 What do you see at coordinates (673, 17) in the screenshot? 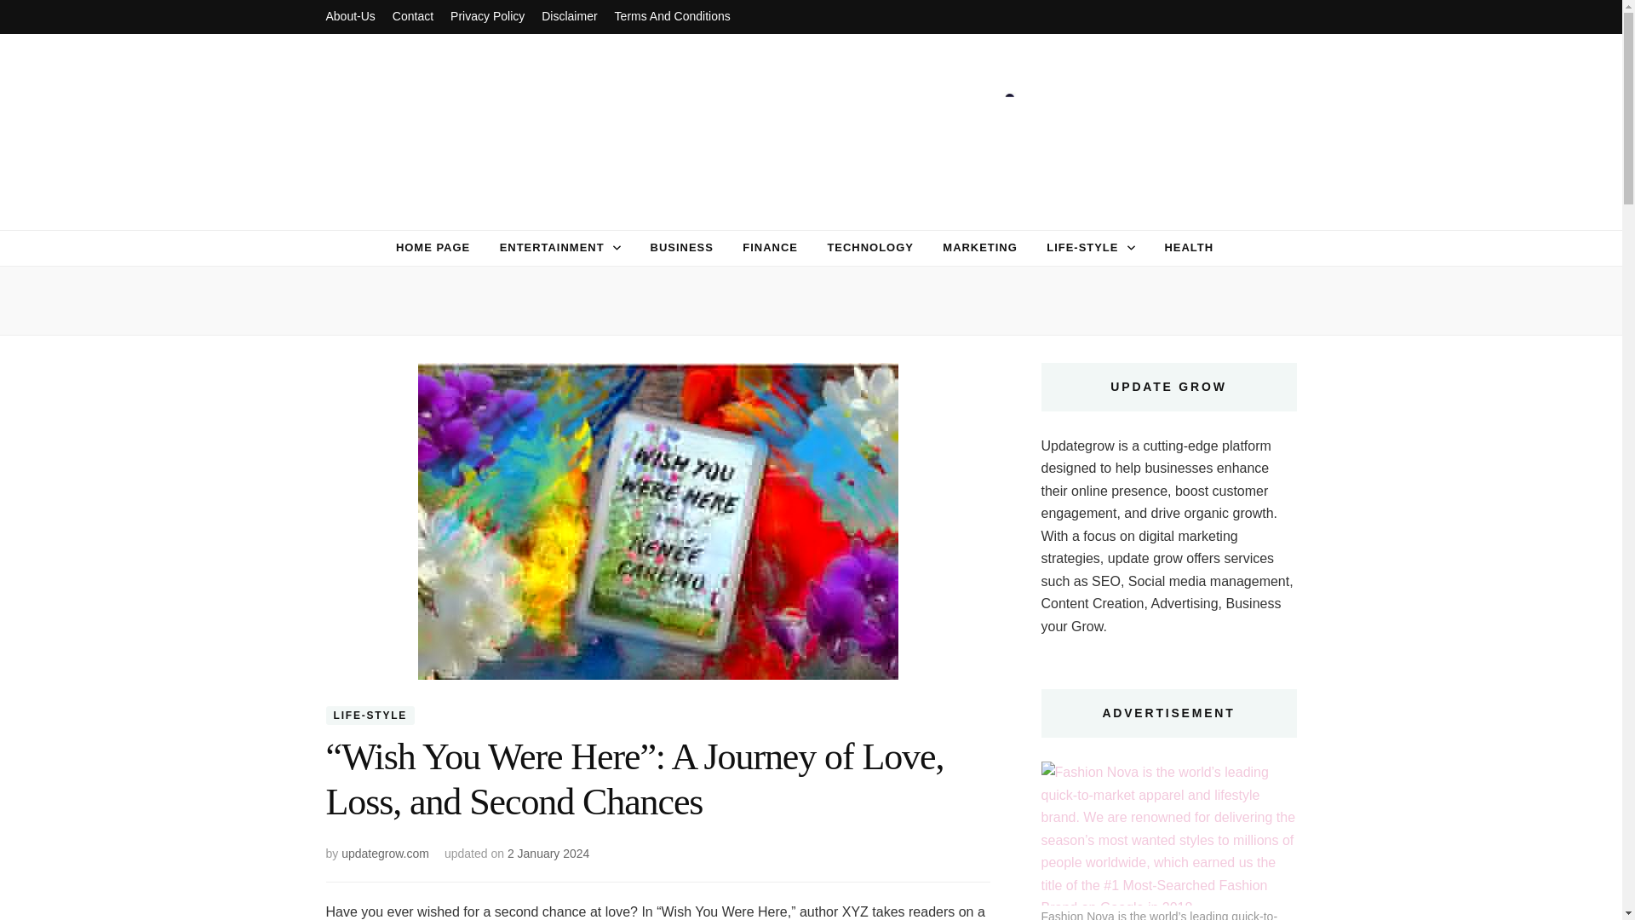
I see `Terms And Conditions` at bounding box center [673, 17].